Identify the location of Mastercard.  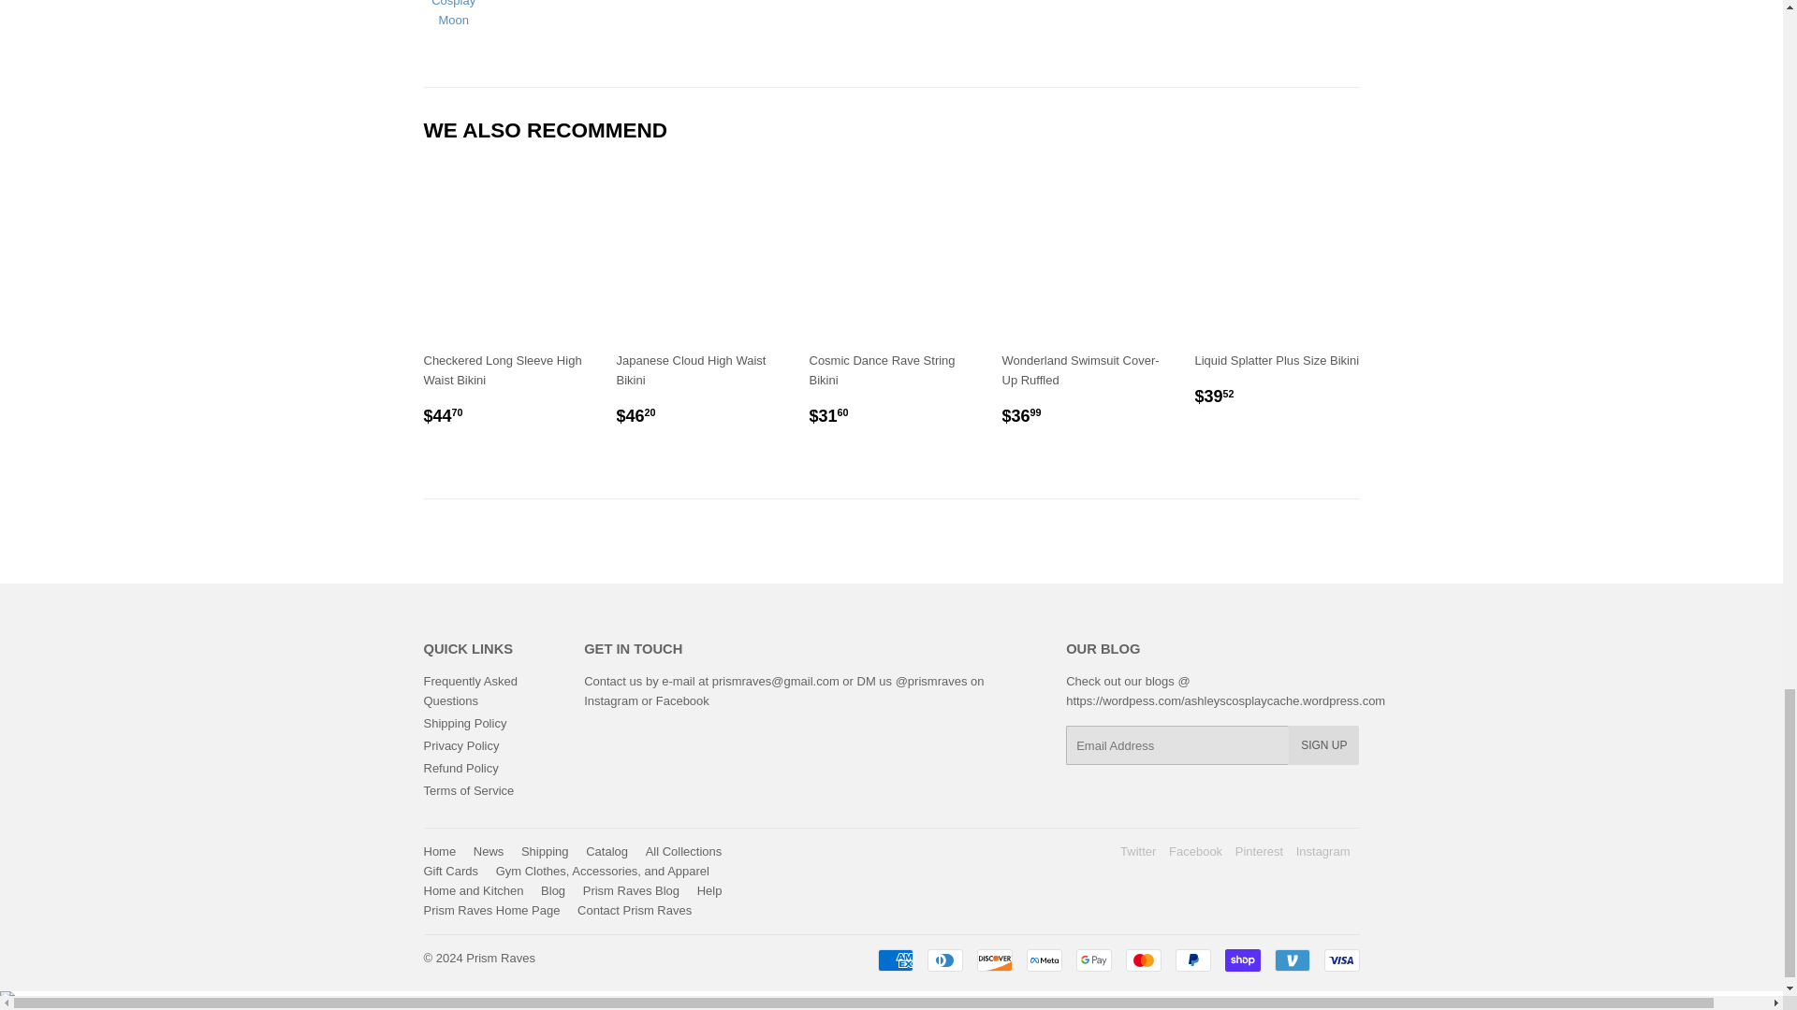
(1142, 959).